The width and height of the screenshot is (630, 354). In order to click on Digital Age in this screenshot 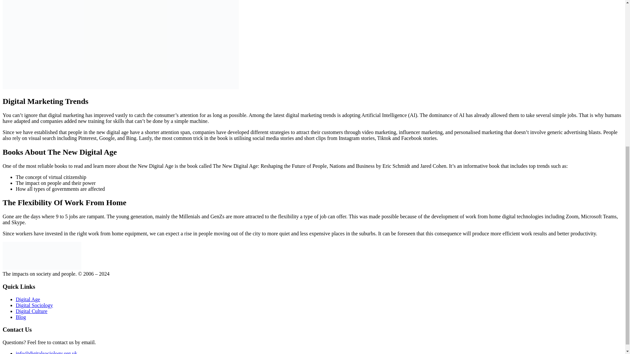, I will do `click(28, 300)`.